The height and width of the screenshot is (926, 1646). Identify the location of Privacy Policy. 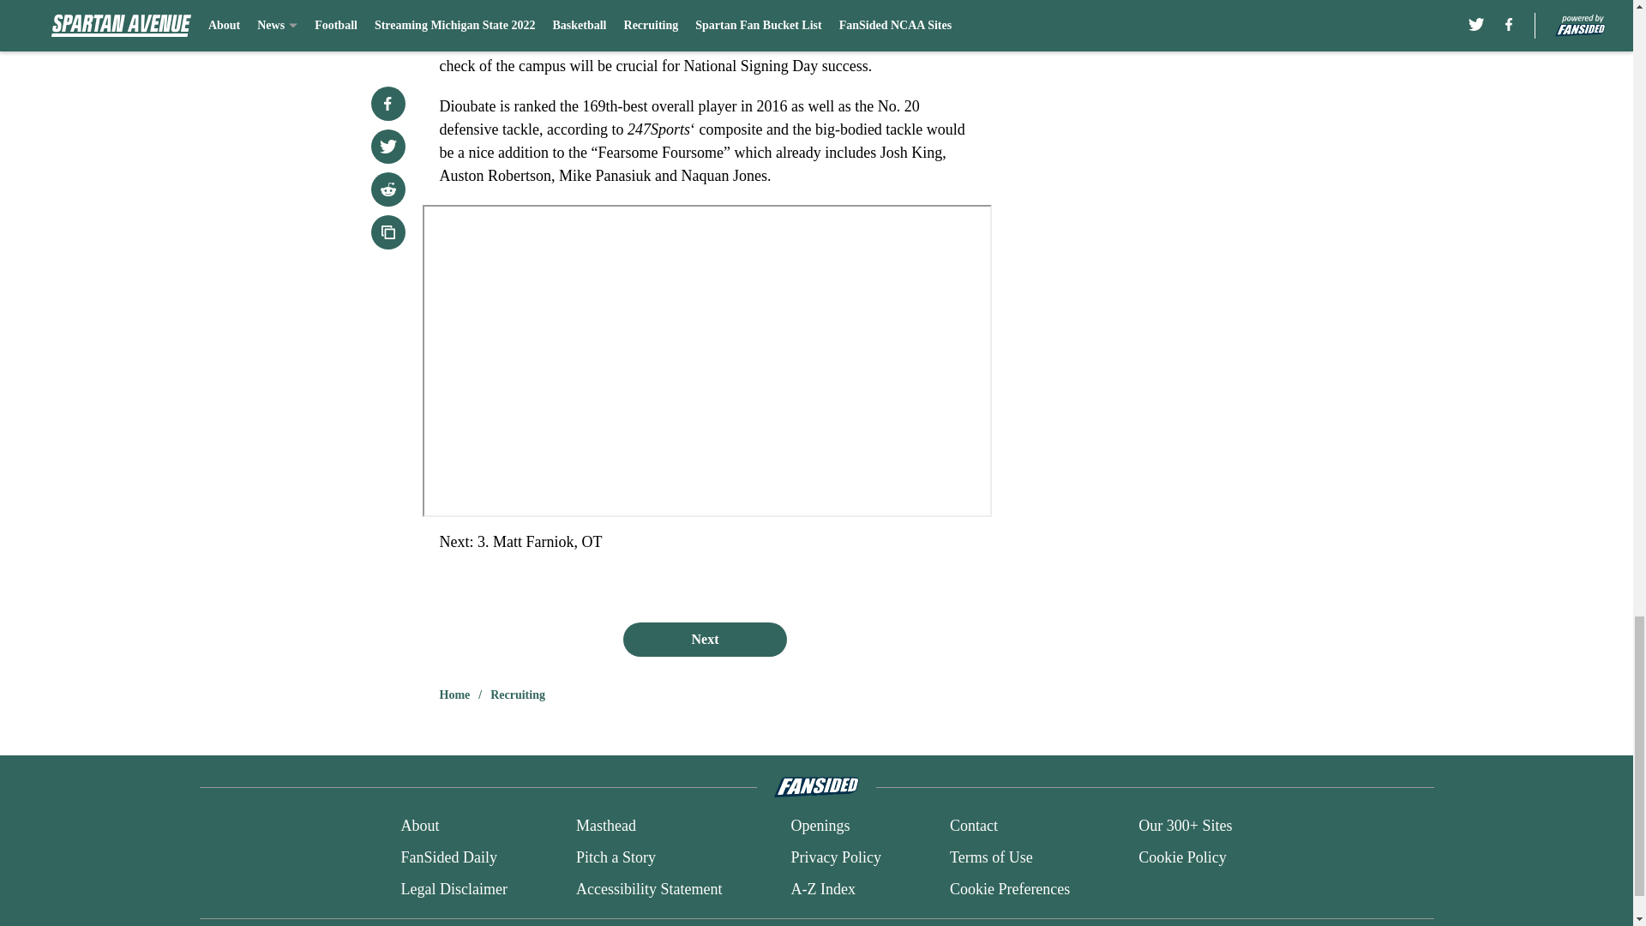
(835, 857).